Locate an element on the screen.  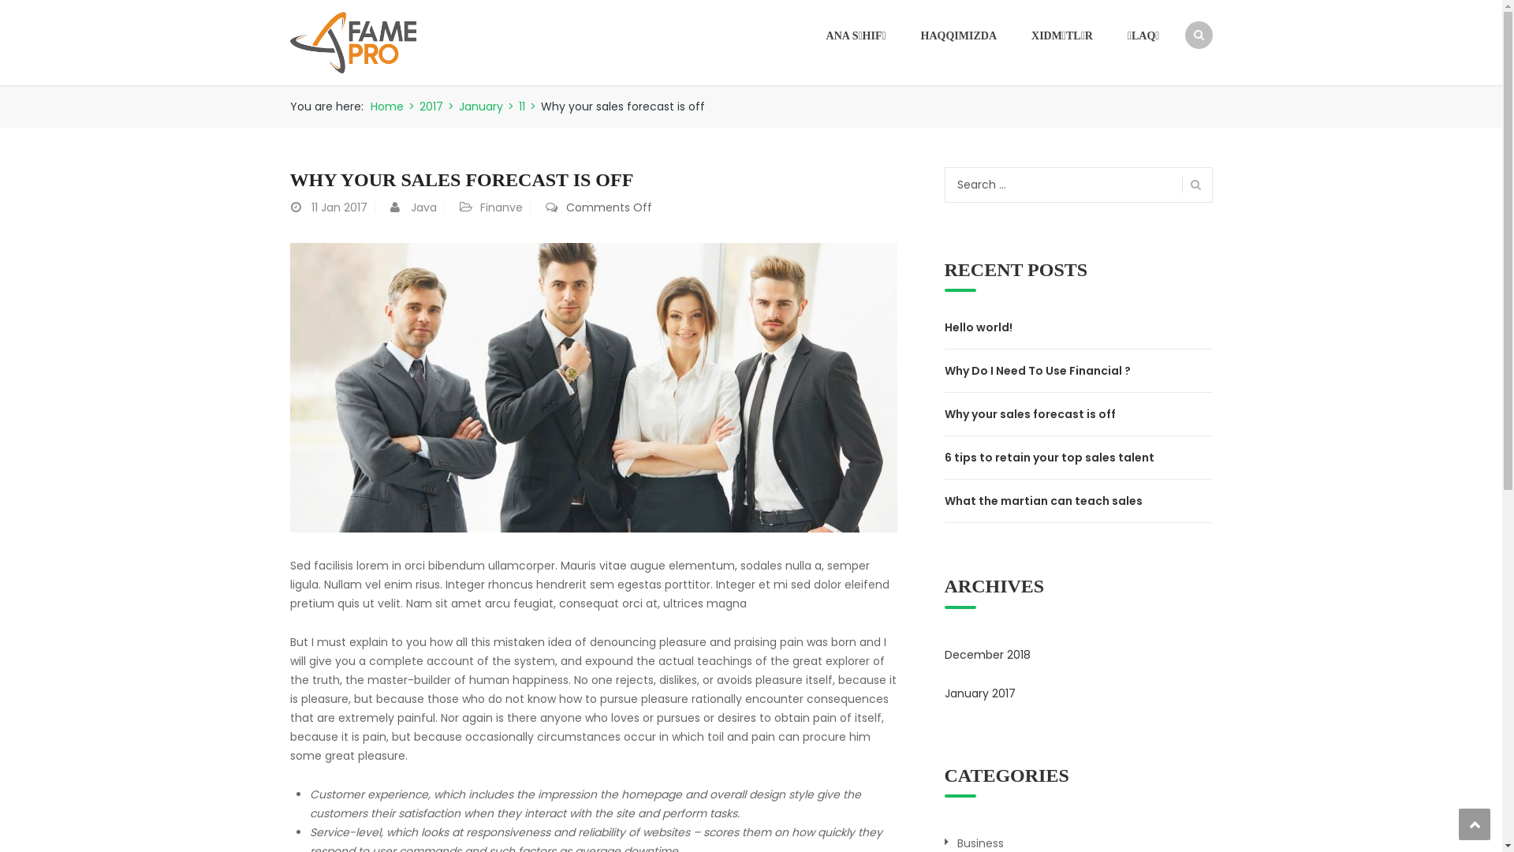
December 2018 is located at coordinates (987, 655).